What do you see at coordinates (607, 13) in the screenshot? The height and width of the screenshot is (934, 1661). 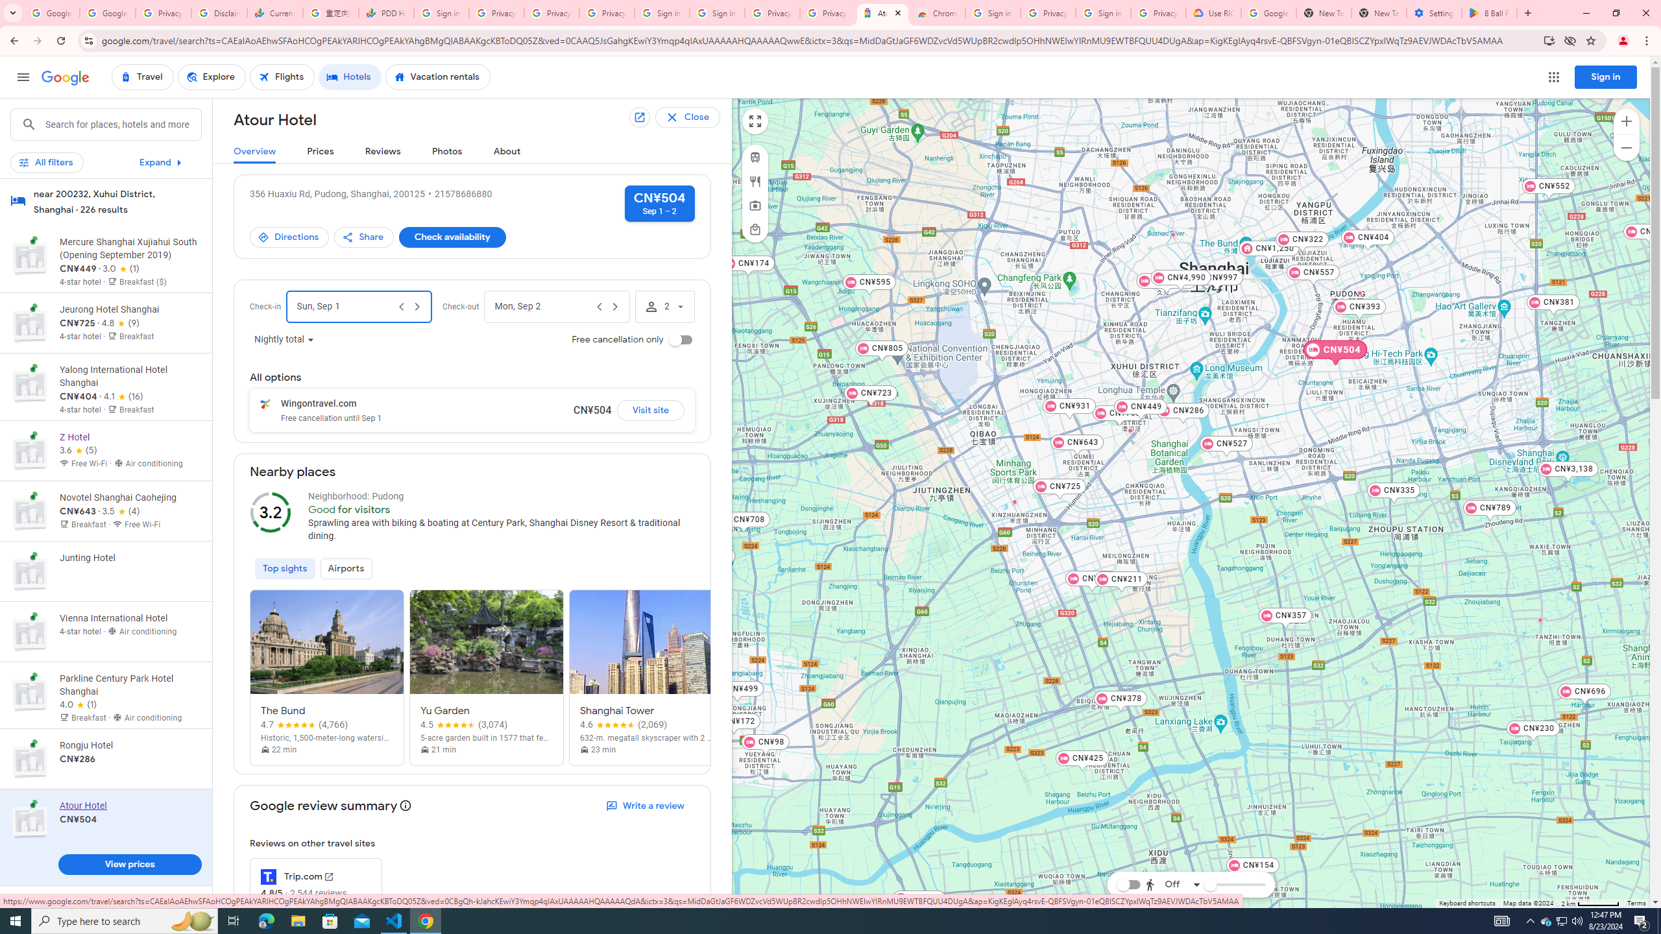 I see `Privacy Checkup` at bounding box center [607, 13].